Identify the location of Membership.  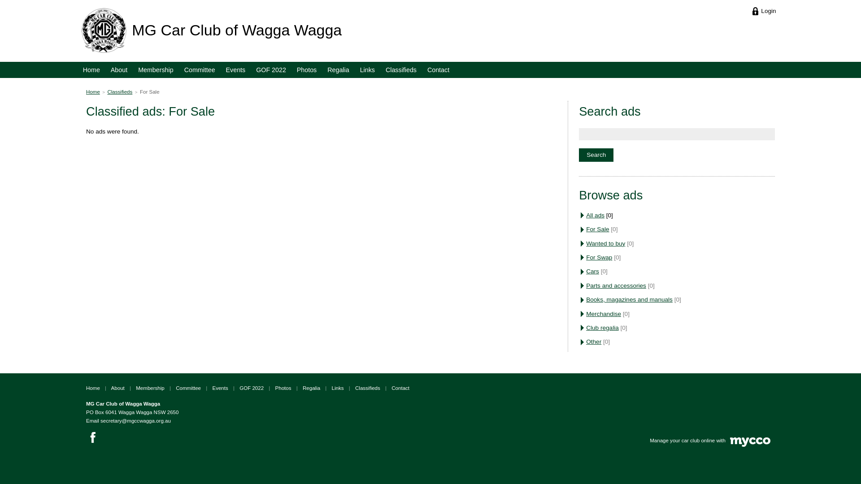
(156, 70).